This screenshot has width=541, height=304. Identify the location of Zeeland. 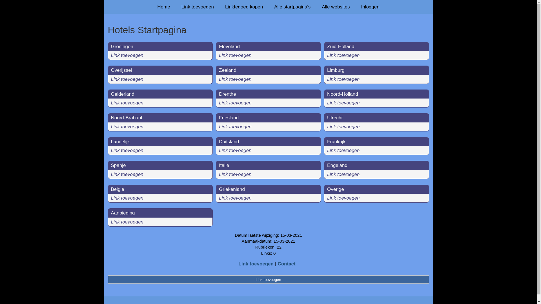
(228, 70).